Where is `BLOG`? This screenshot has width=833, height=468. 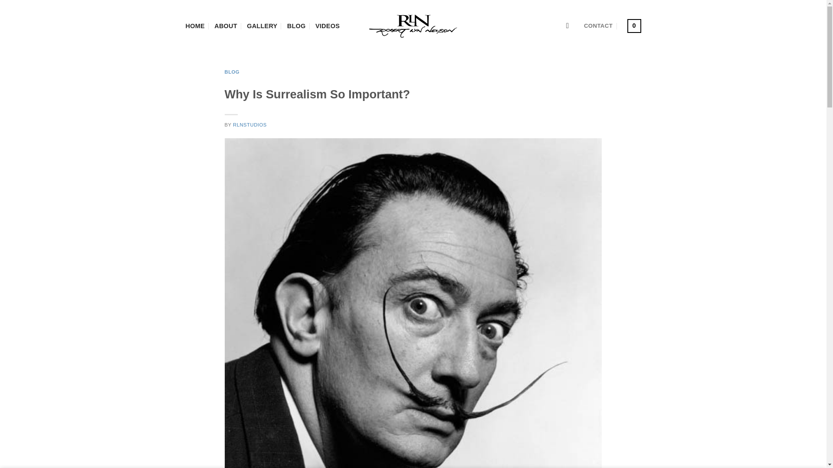
BLOG is located at coordinates (296, 26).